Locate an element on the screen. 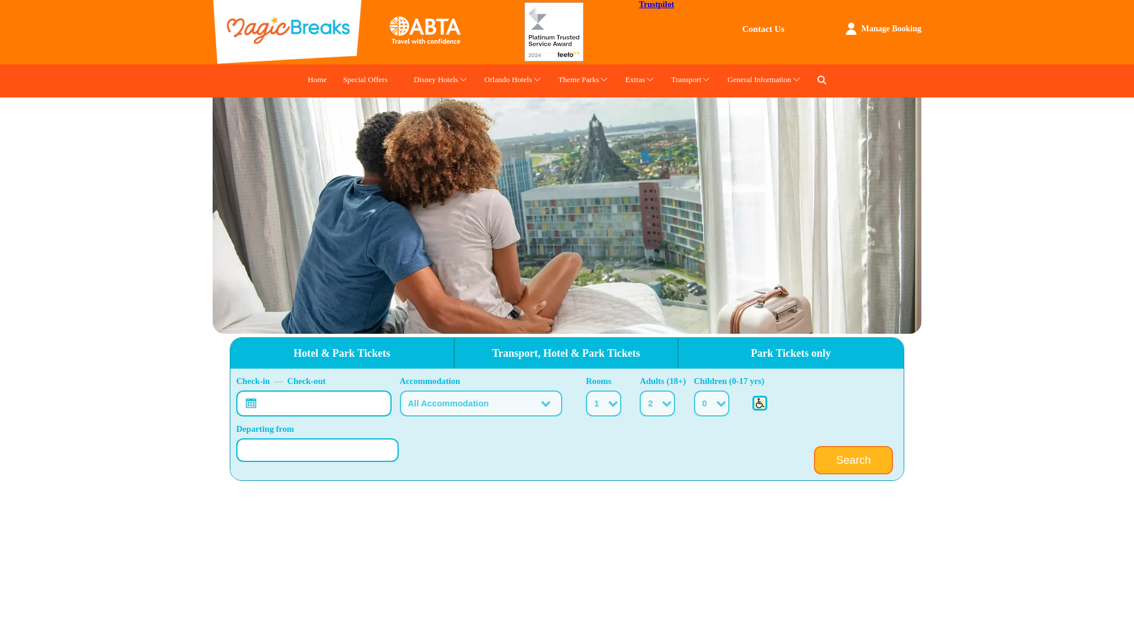 This screenshot has width=1134, height=638. Transport is located at coordinates (686, 81).